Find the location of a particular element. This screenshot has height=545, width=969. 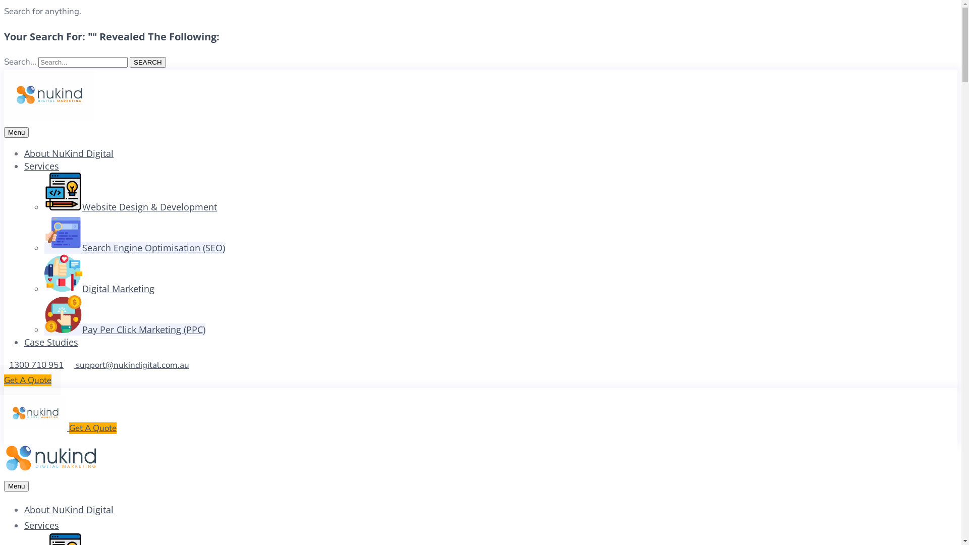

Digital Marketing is located at coordinates (99, 289).